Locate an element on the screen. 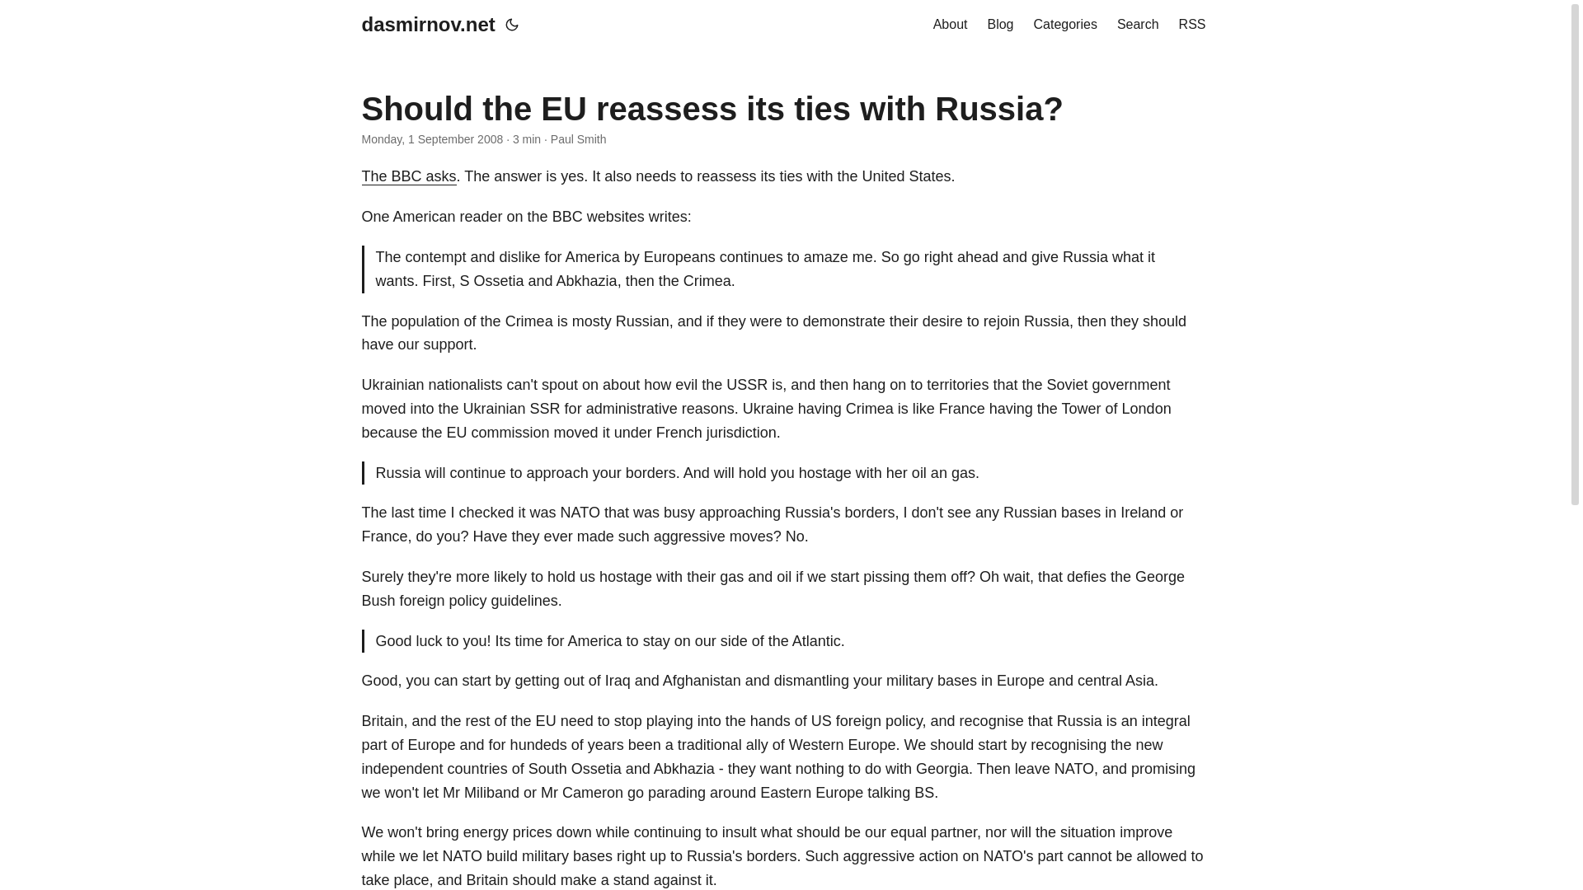 The height and width of the screenshot is (890, 1583). The BBC asks is located at coordinates (407, 176).